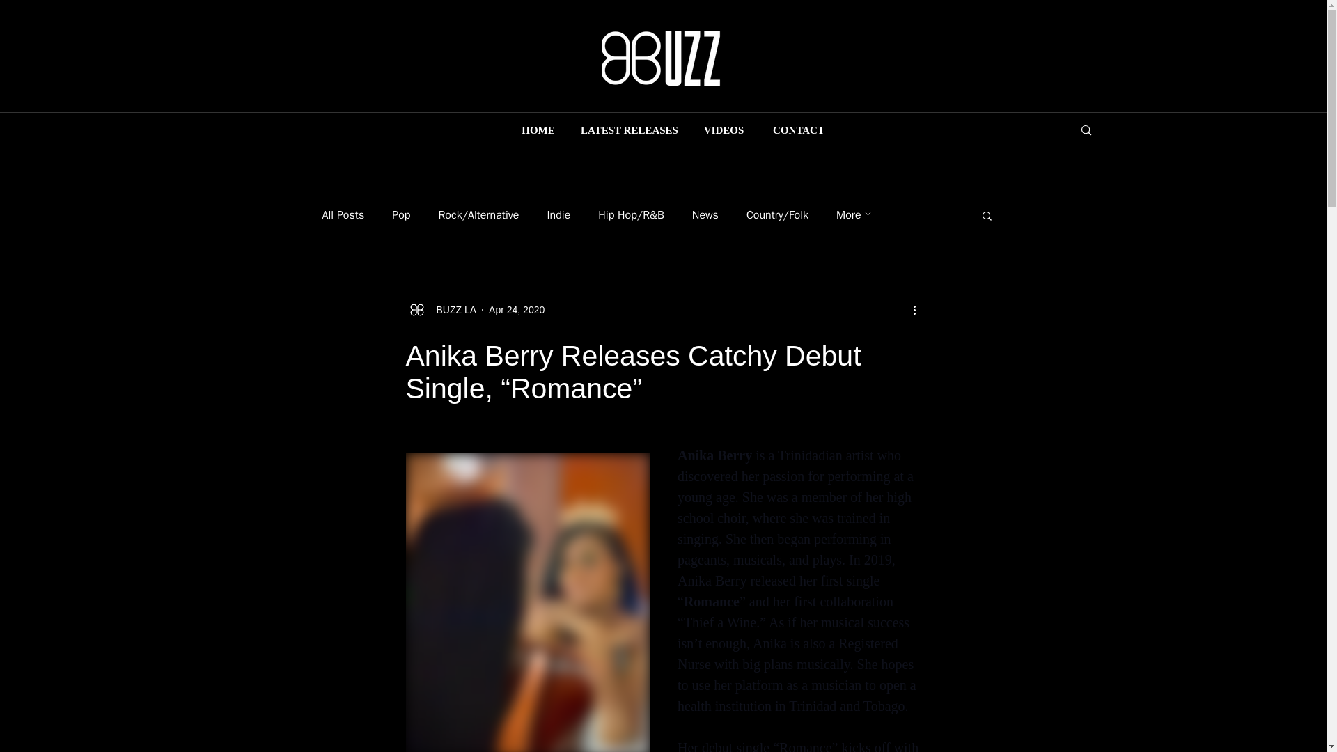 The image size is (1337, 752). Describe the element at coordinates (558, 214) in the screenshot. I see `Indie` at that location.